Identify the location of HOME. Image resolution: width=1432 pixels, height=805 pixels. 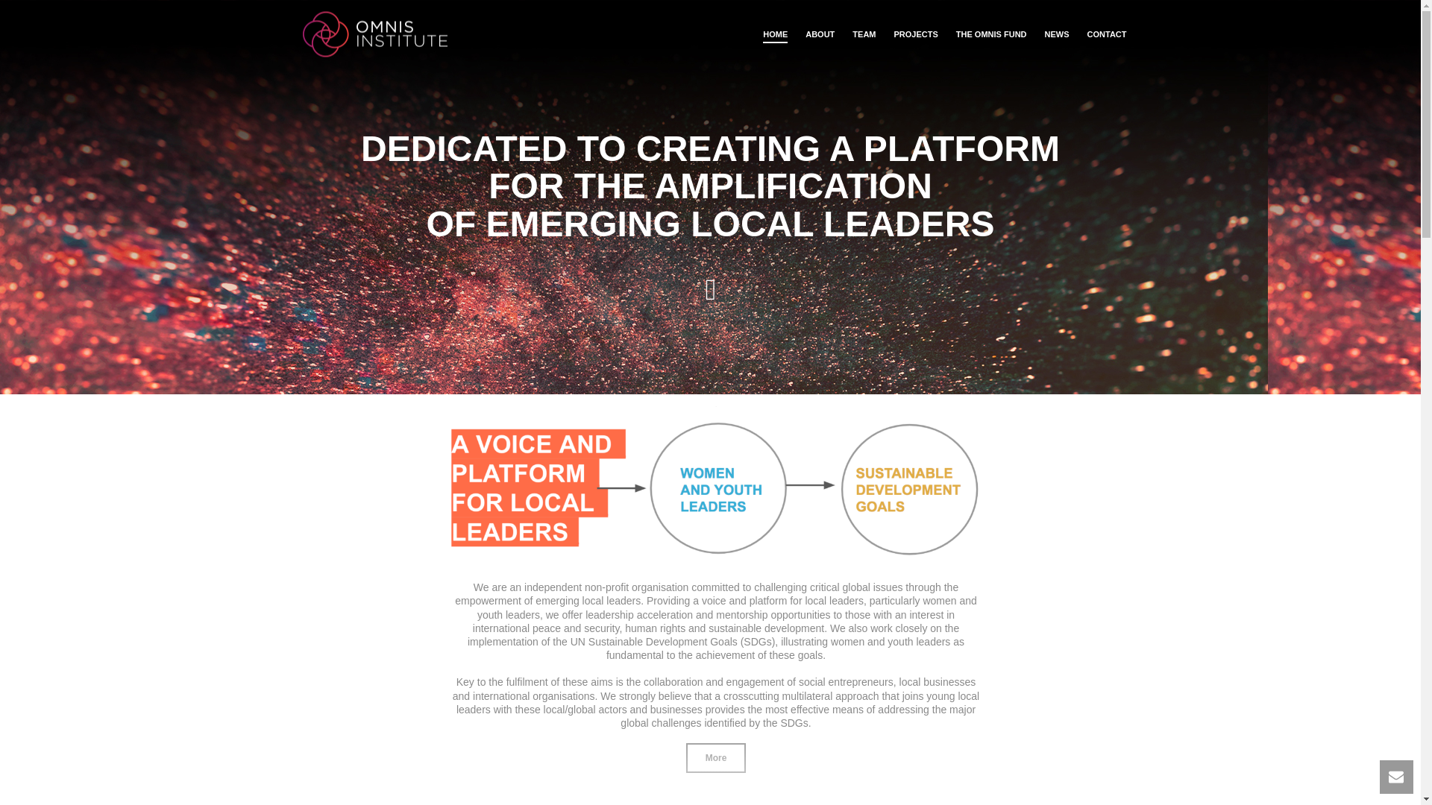
(775, 34).